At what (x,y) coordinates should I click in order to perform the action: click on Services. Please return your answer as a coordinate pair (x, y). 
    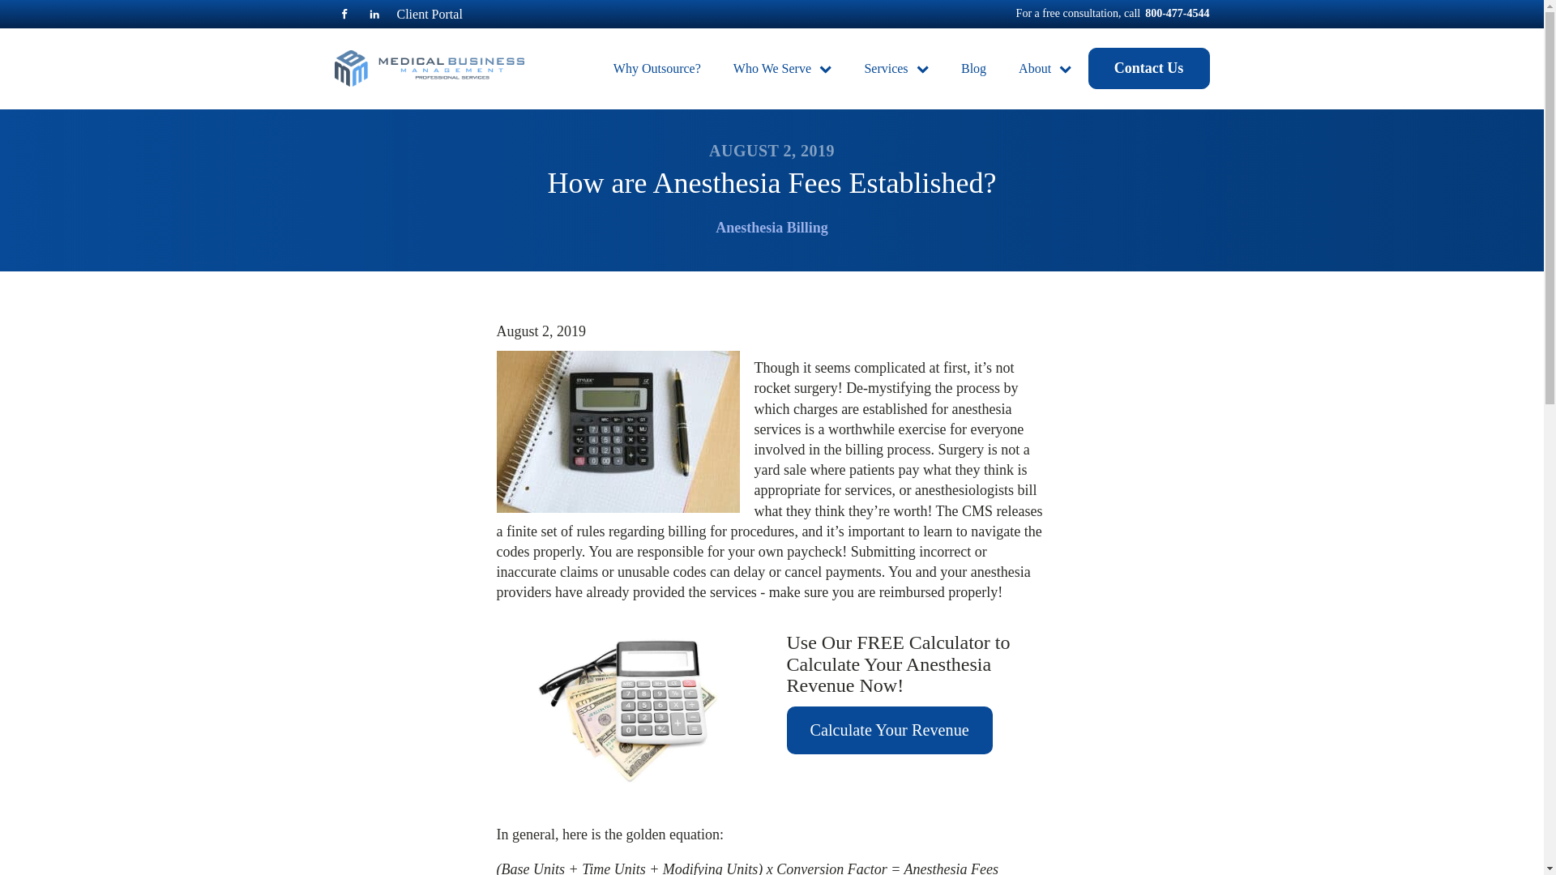
    Looking at the image, I should click on (896, 69).